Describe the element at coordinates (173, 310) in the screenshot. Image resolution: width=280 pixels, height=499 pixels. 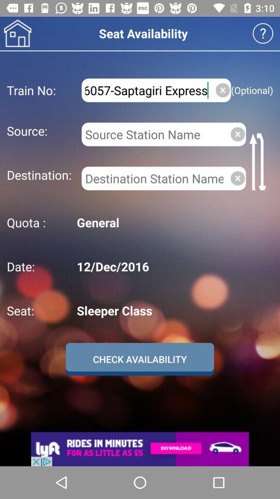
I see `open the icon next to the seat: icon` at that location.